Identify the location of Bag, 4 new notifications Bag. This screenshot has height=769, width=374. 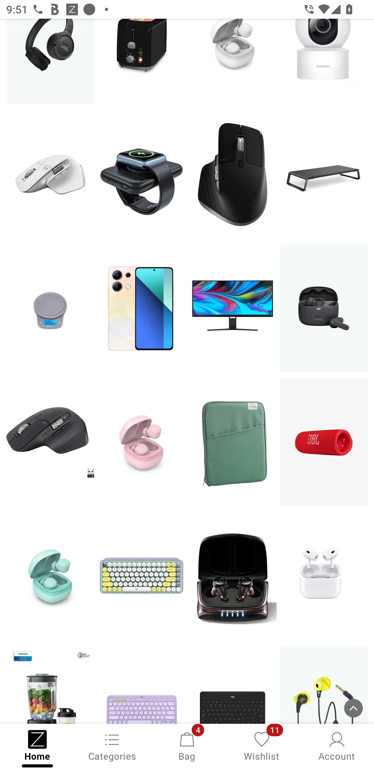
(187, 746).